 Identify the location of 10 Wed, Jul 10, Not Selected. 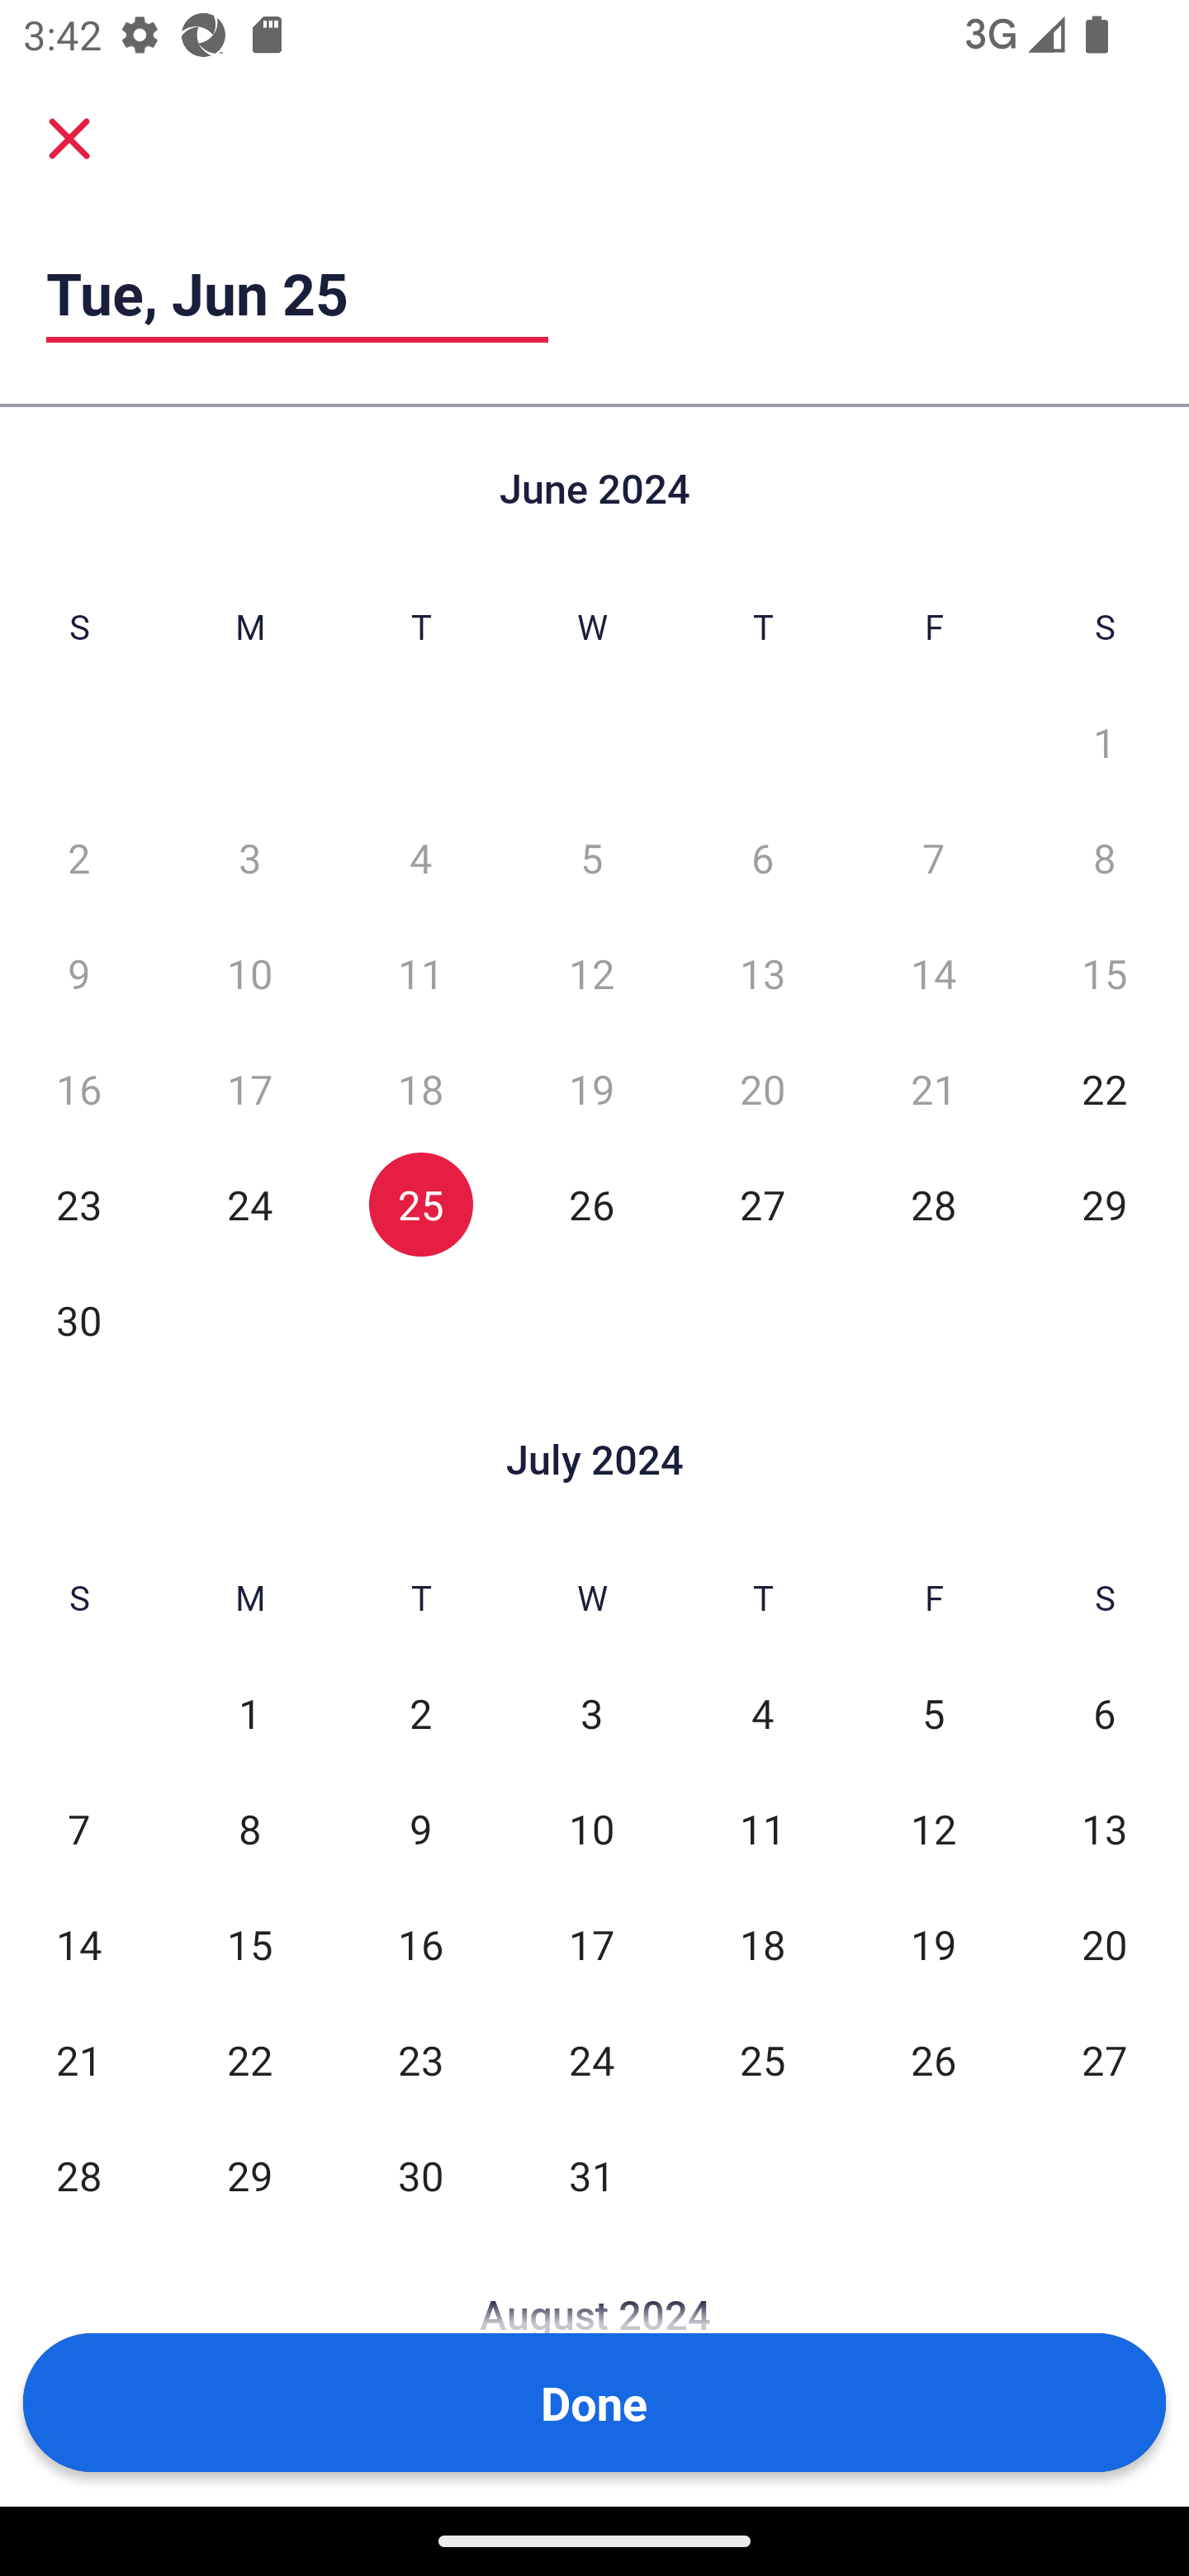
(591, 1828).